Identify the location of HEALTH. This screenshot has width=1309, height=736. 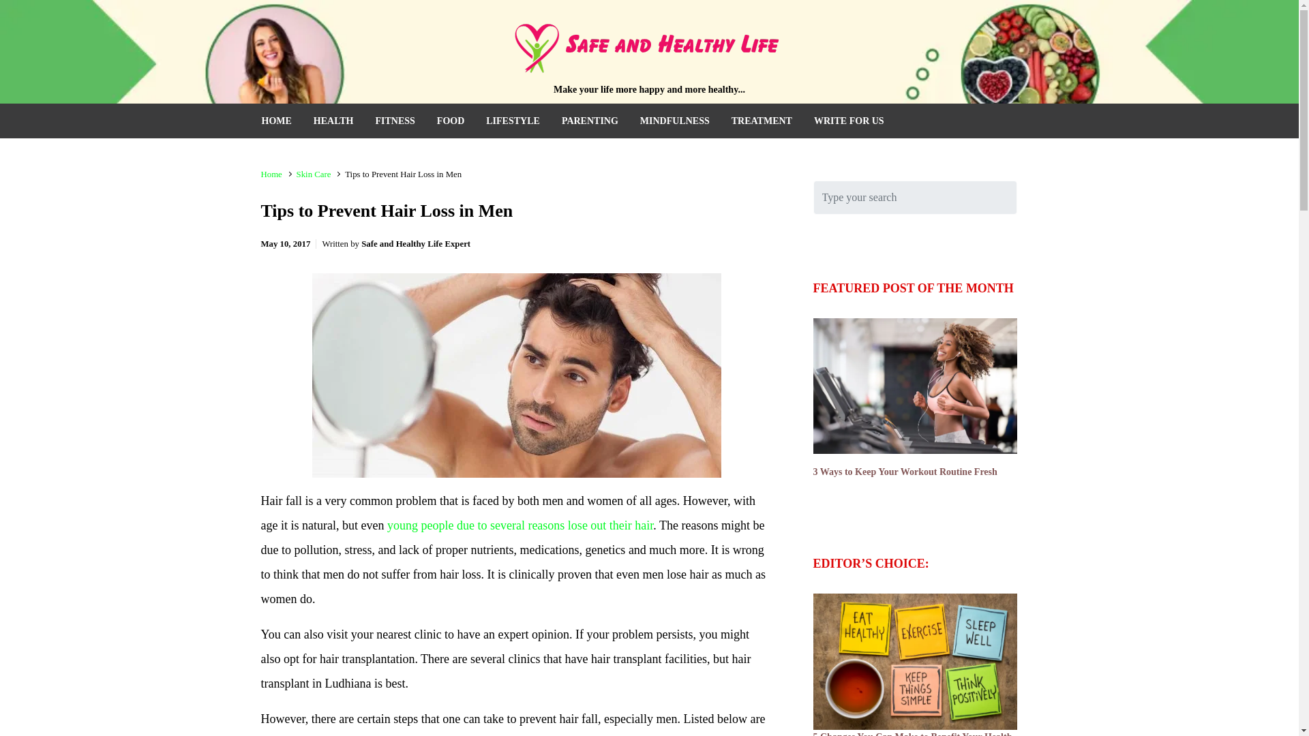
(333, 121).